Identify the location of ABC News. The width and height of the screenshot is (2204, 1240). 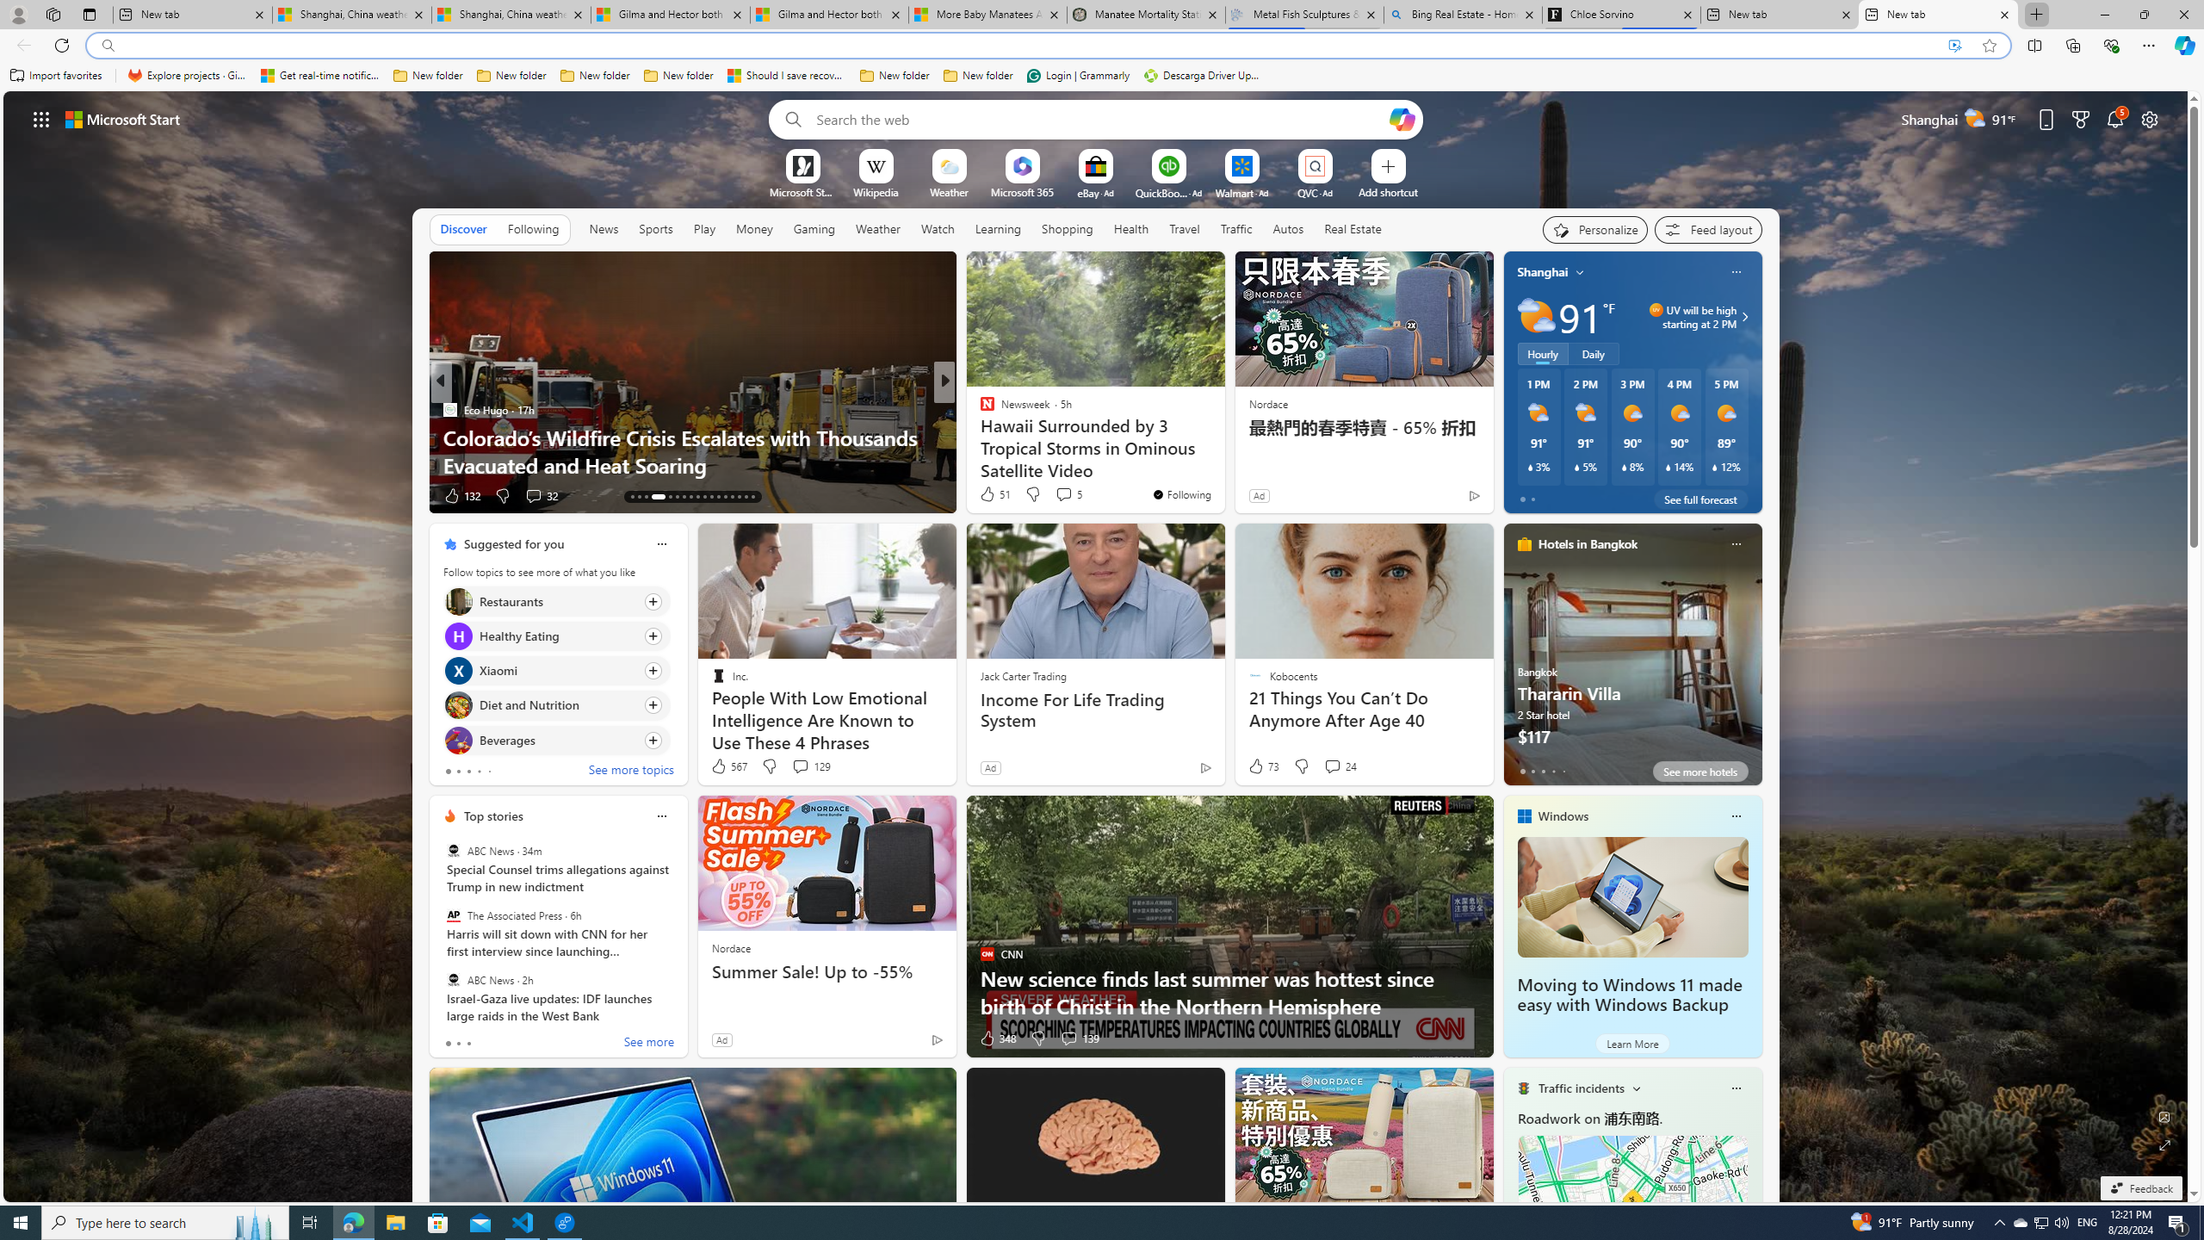
(453, 979).